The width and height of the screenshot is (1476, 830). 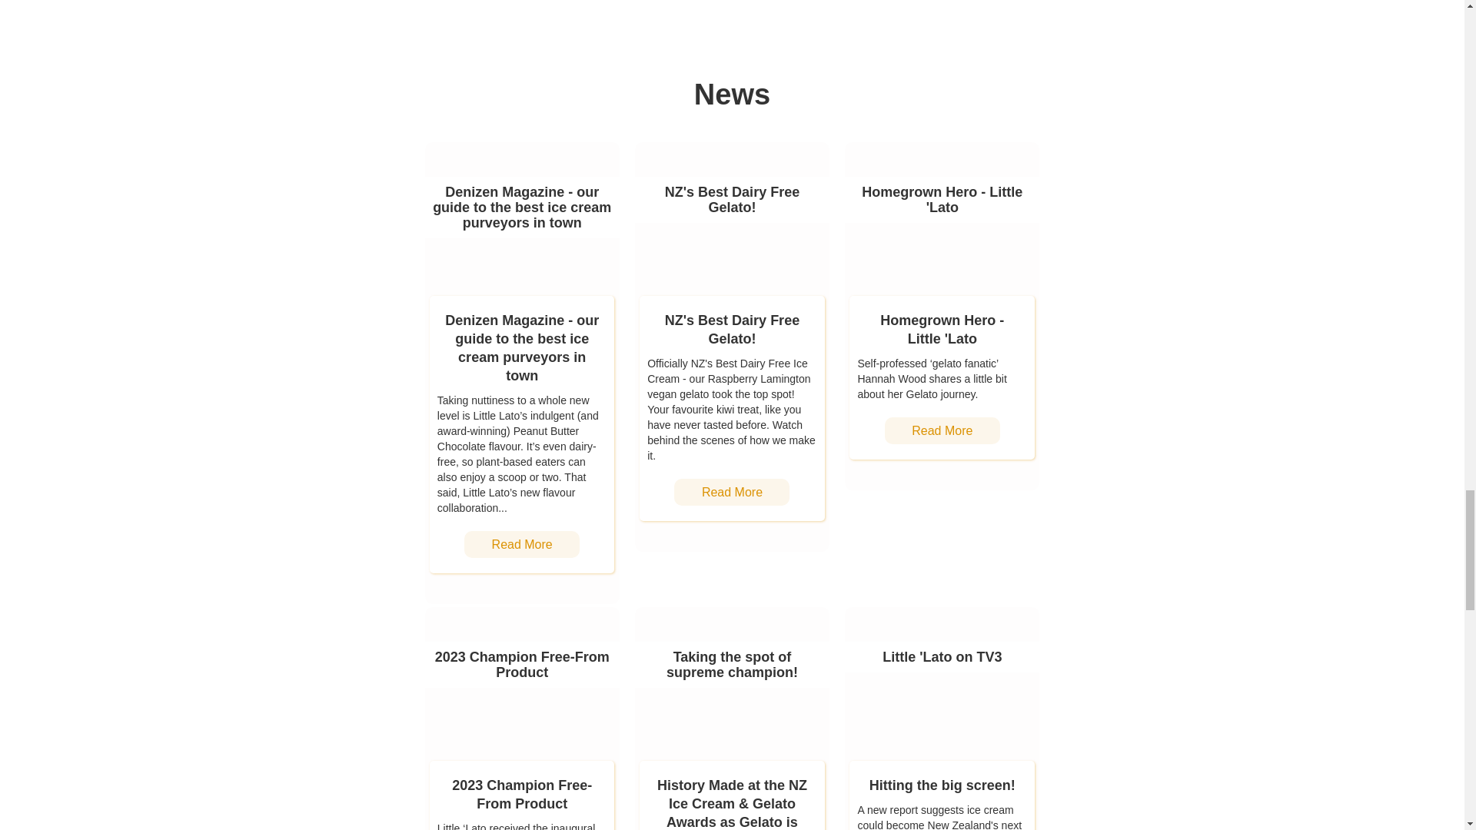 What do you see at coordinates (732, 492) in the screenshot?
I see `Read More` at bounding box center [732, 492].